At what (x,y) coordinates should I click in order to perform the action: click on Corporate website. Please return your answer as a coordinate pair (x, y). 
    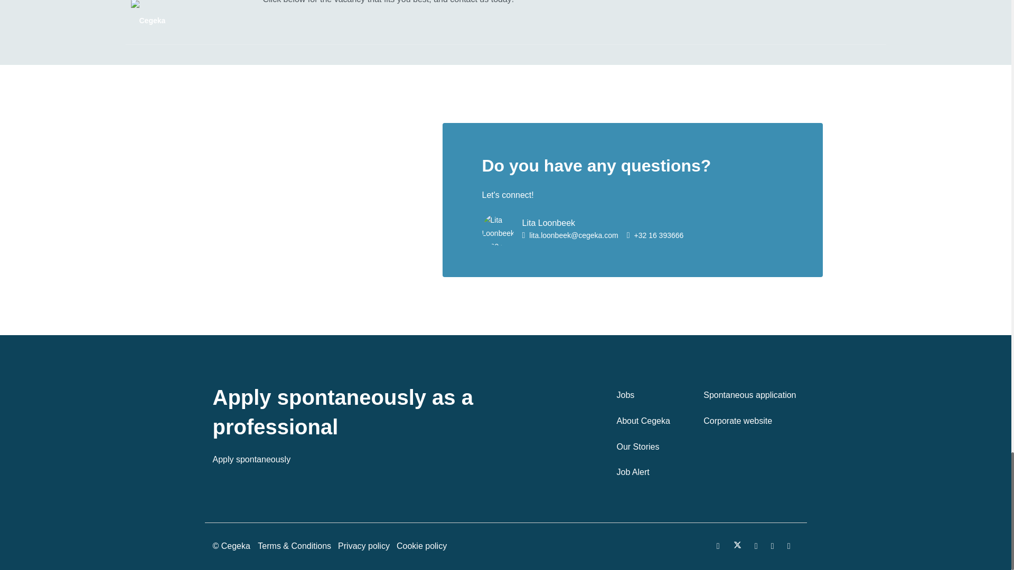
    Looking at the image, I should click on (749, 421).